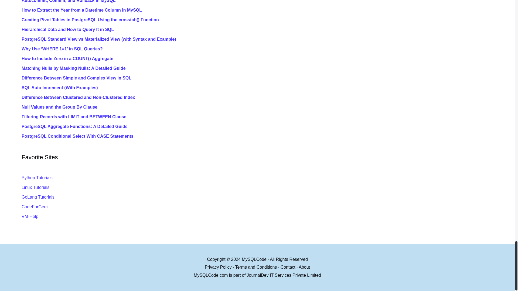 This screenshot has height=291, width=518. I want to click on PostgreSQL Conditional Select With CASE Statements, so click(265, 136).